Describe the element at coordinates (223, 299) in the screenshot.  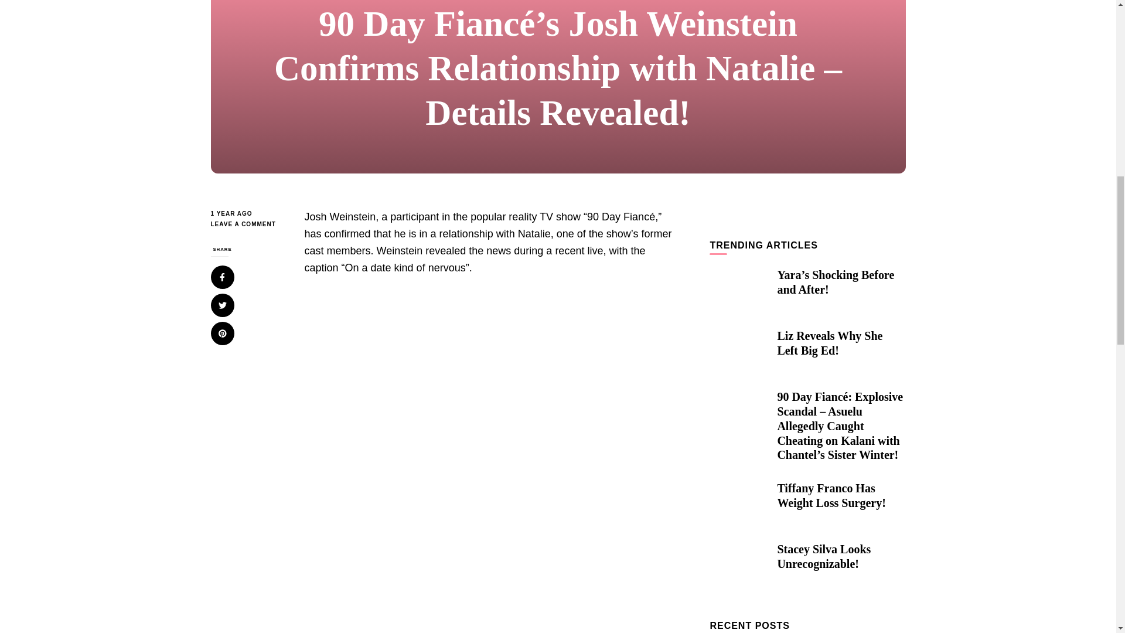
I see `SHARE` at that location.